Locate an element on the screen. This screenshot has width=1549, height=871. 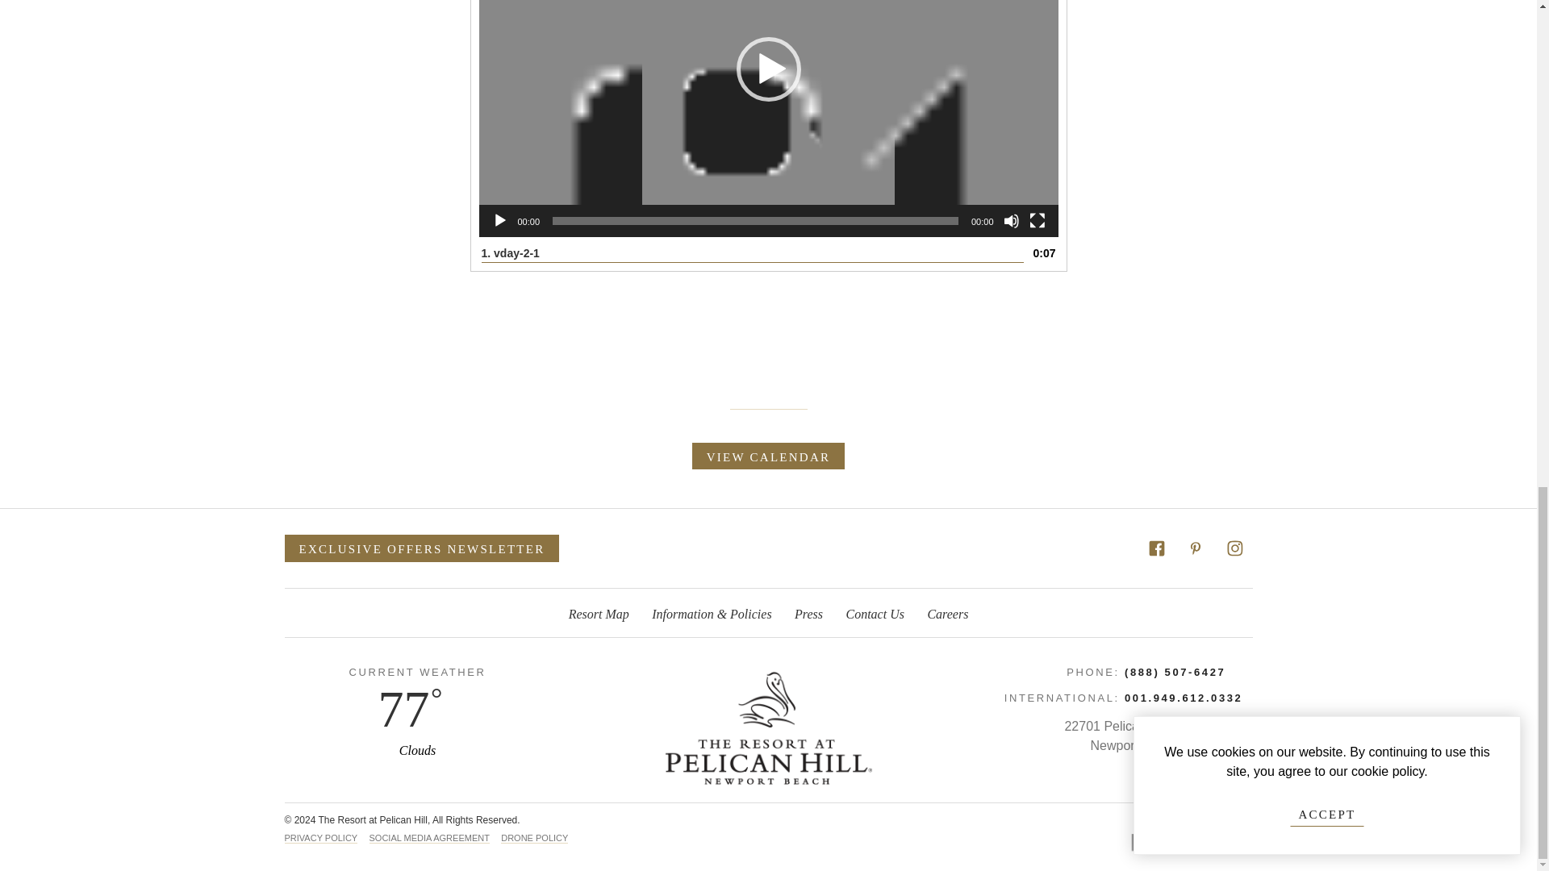
Pinterest is located at coordinates (1195, 547).